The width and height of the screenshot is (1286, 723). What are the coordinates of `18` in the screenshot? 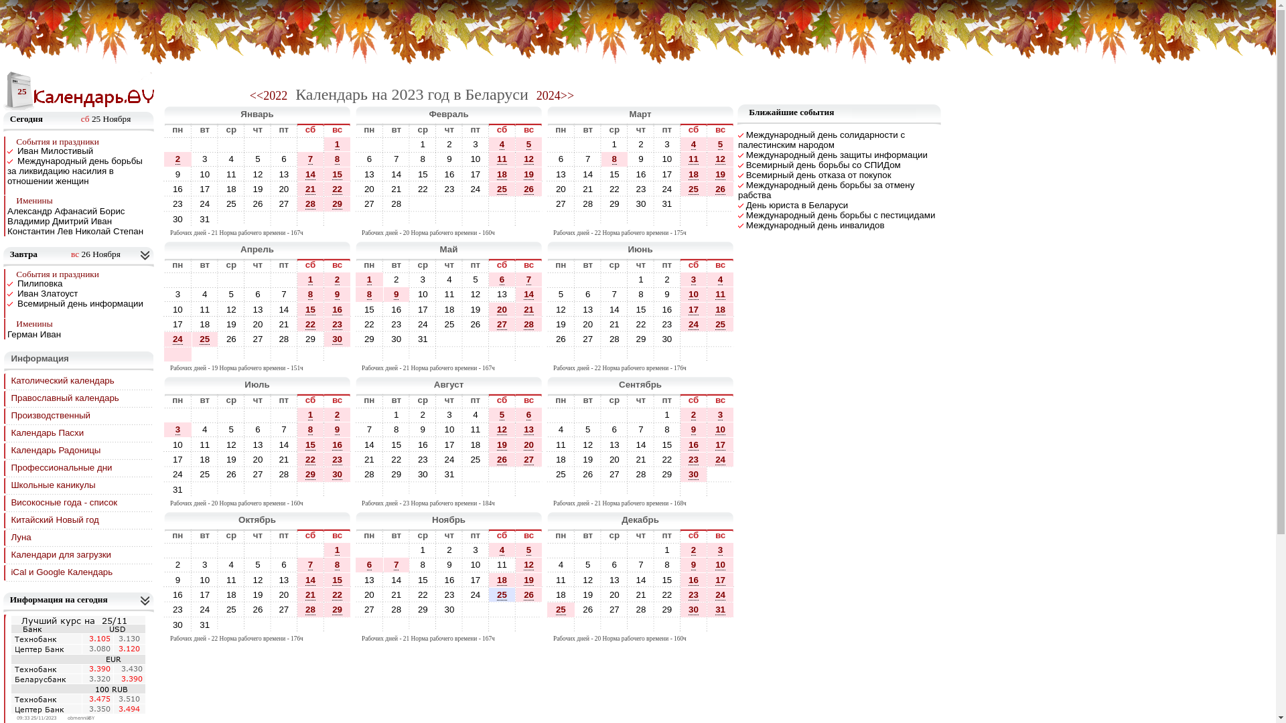 It's located at (232, 189).